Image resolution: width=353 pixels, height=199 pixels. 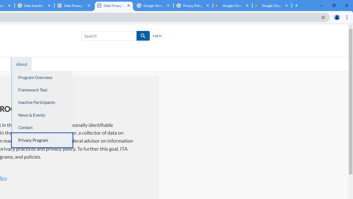 I want to click on Google Cloud Privacy Notice, so click(x=272, y=6).